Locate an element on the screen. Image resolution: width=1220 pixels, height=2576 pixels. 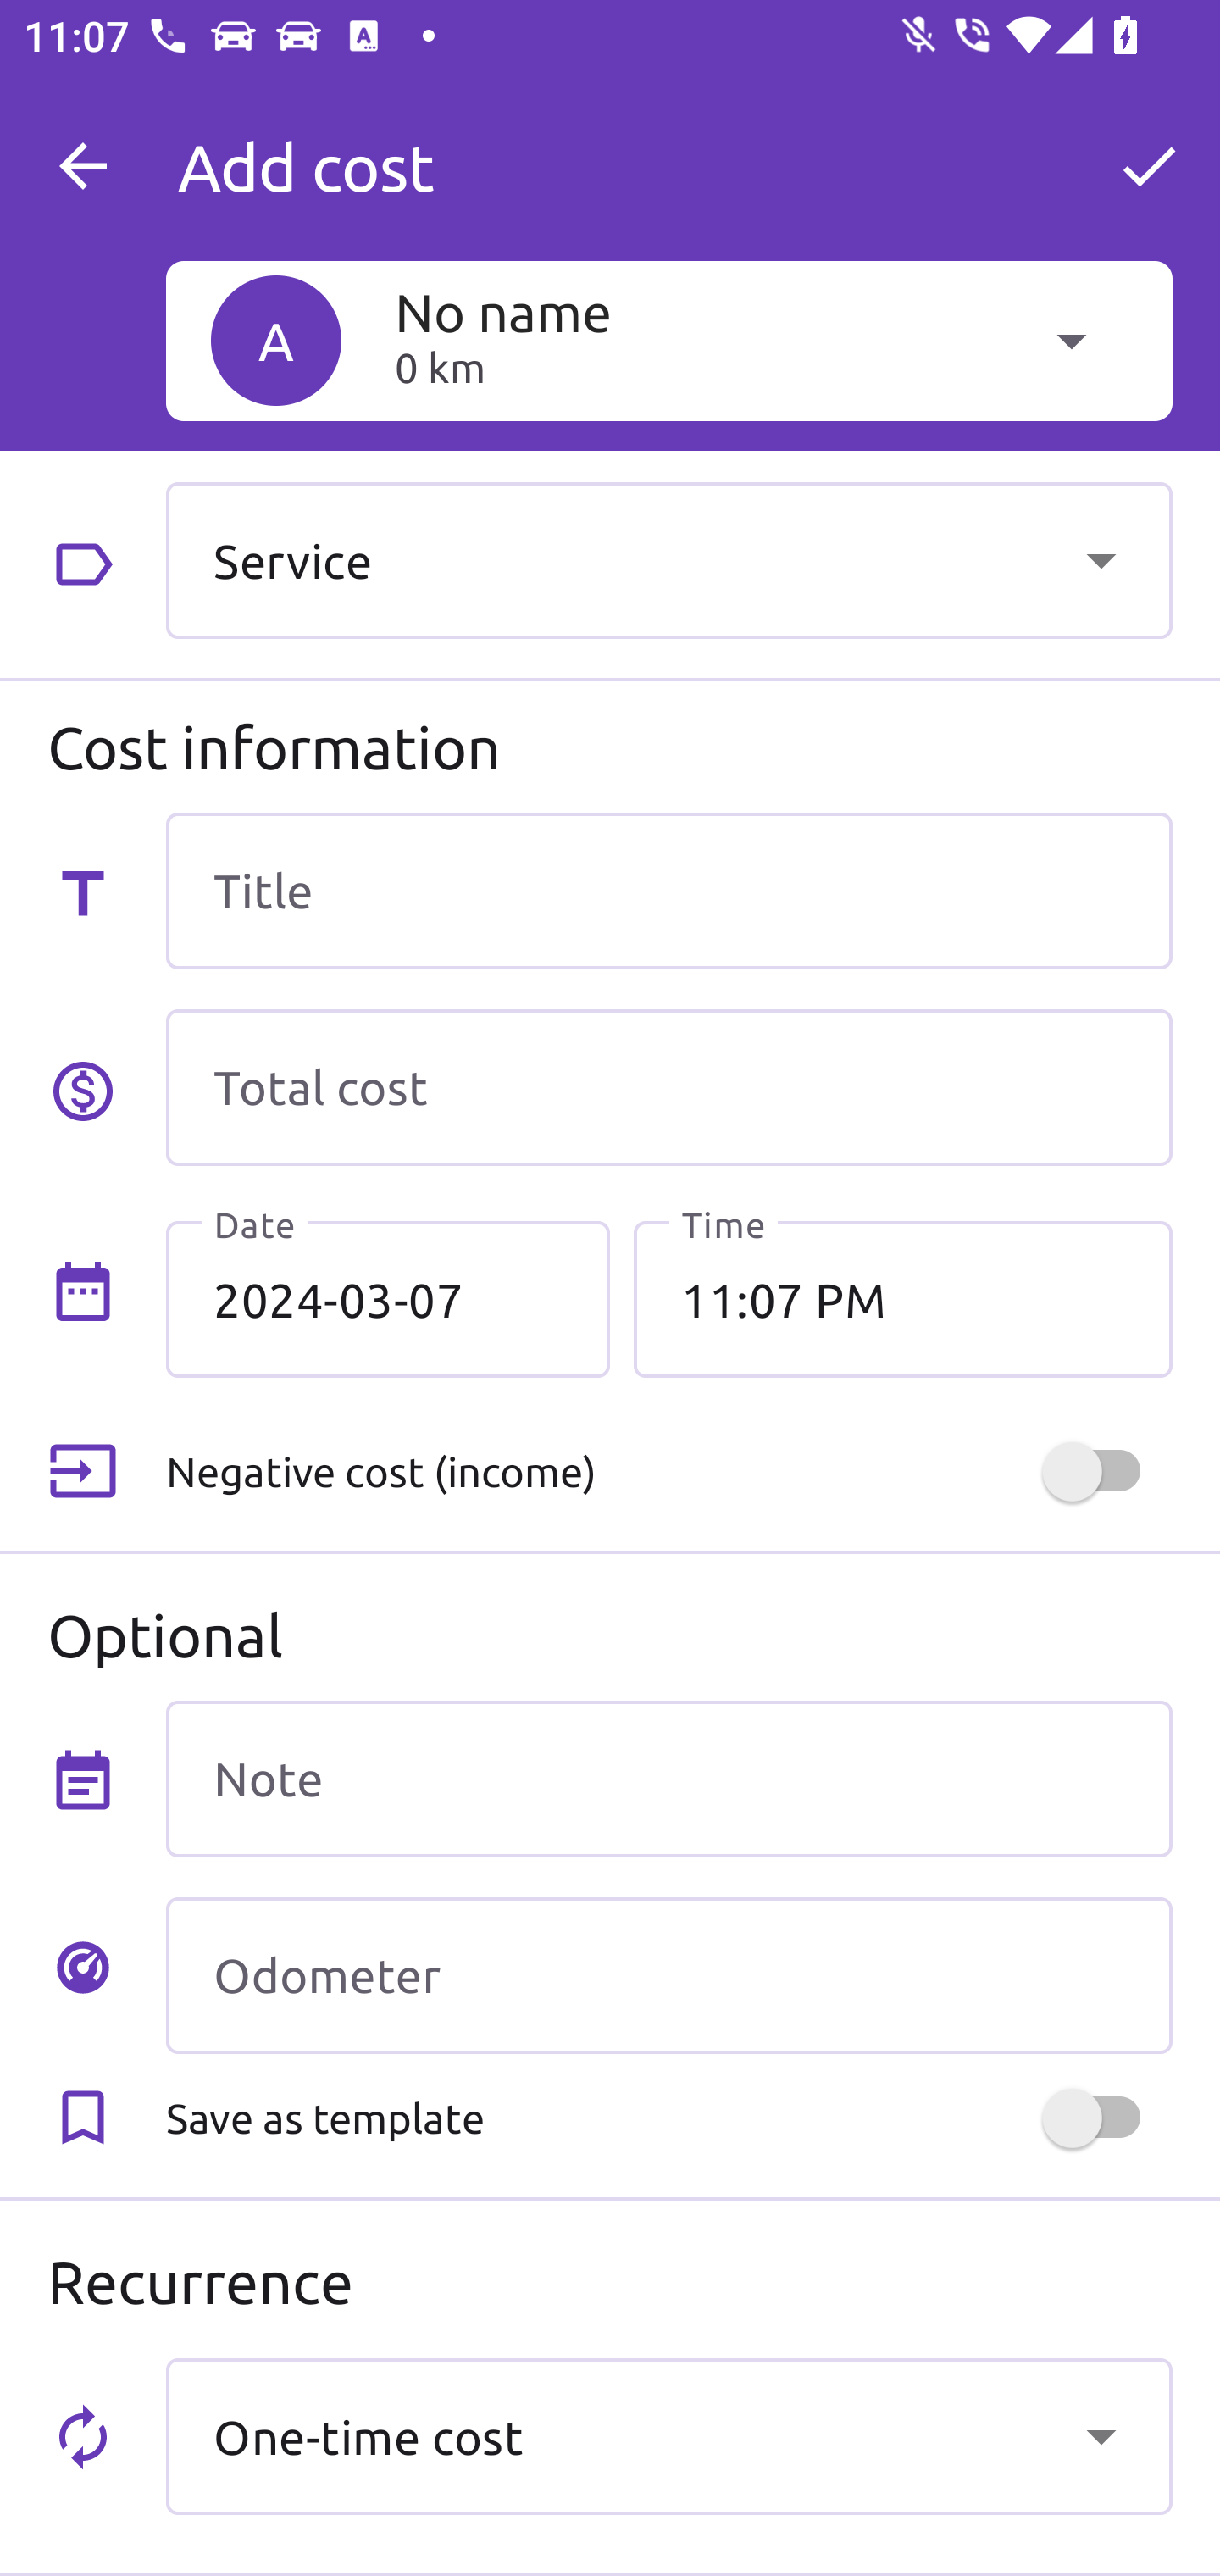
One-time cost is located at coordinates (668, 2435).